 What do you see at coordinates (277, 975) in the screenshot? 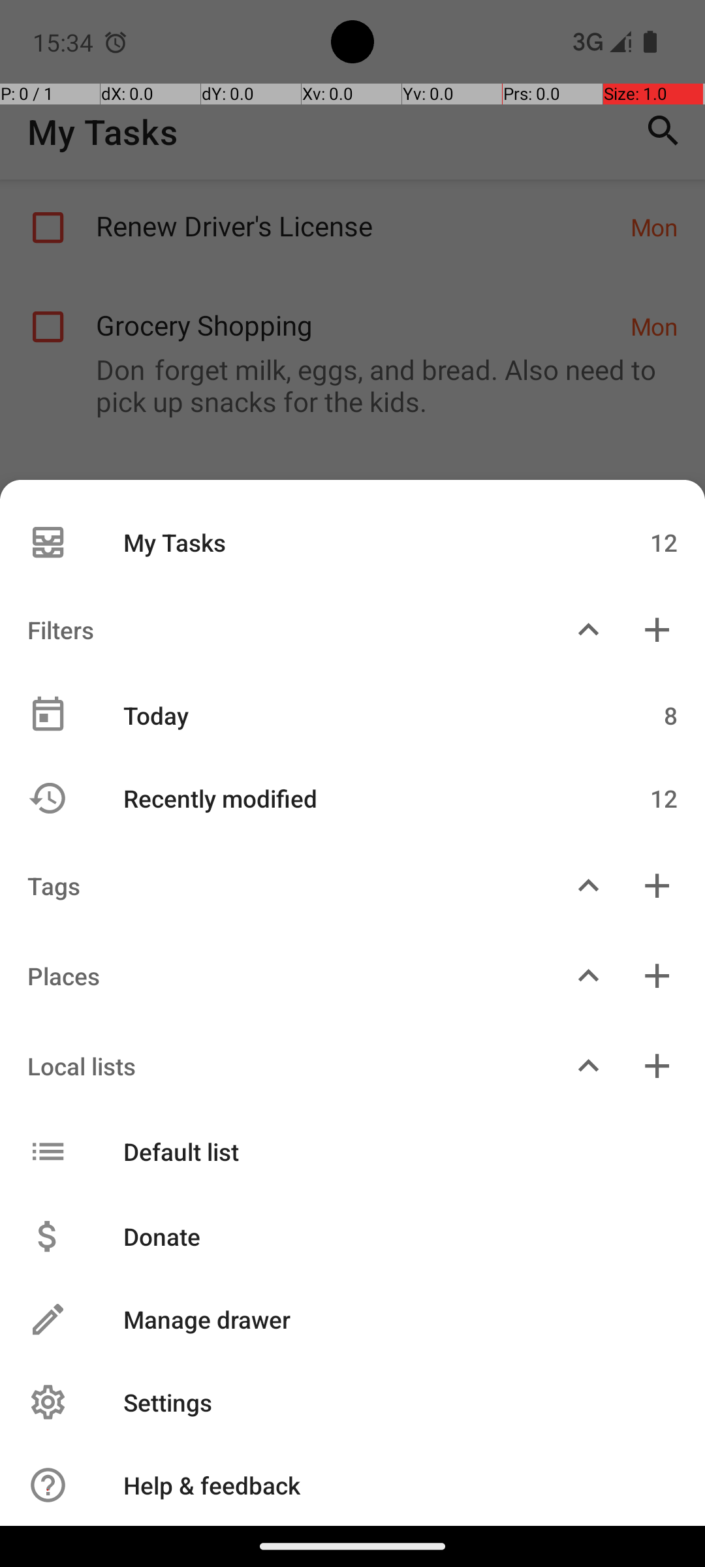
I see `Places` at bounding box center [277, 975].